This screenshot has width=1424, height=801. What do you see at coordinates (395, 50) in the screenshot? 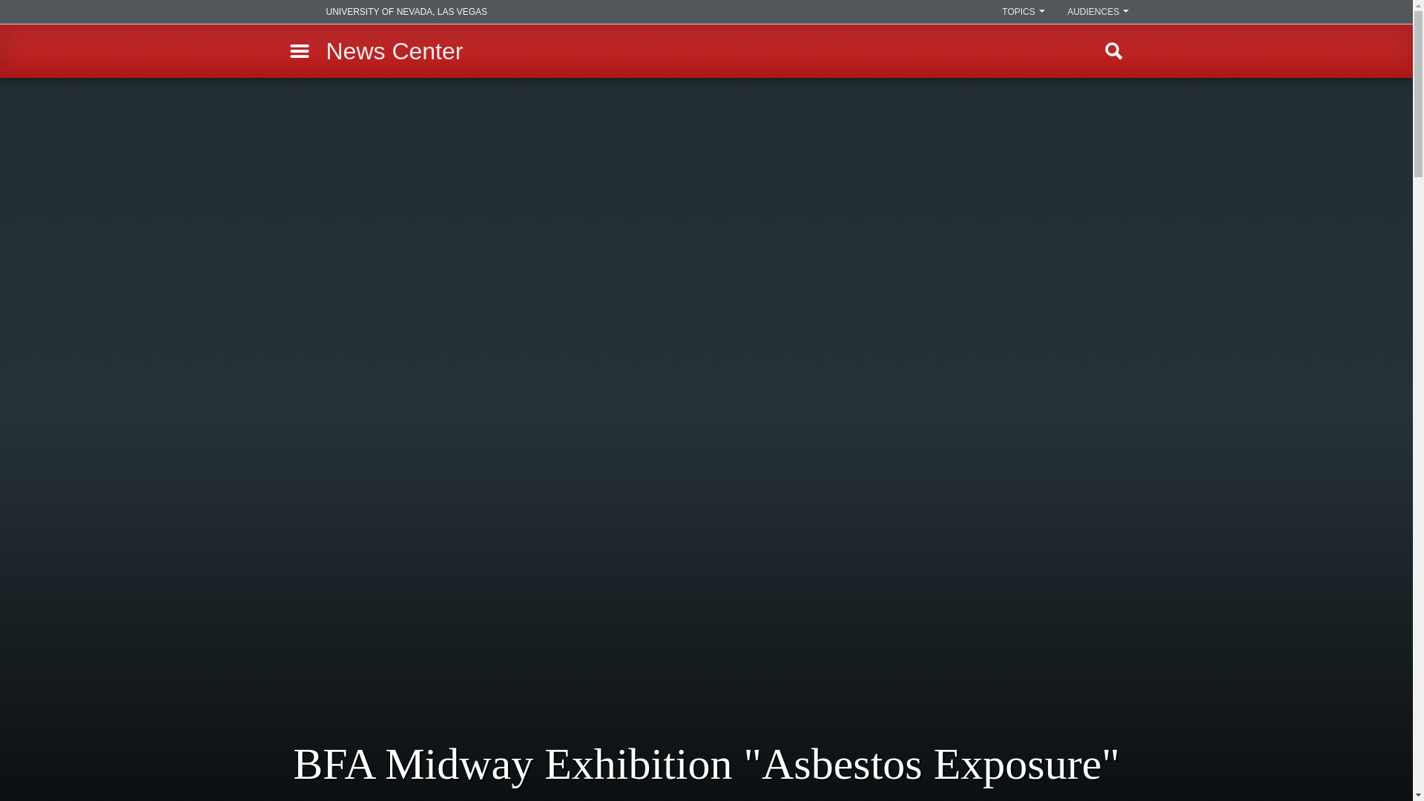
I see `News Center` at bounding box center [395, 50].